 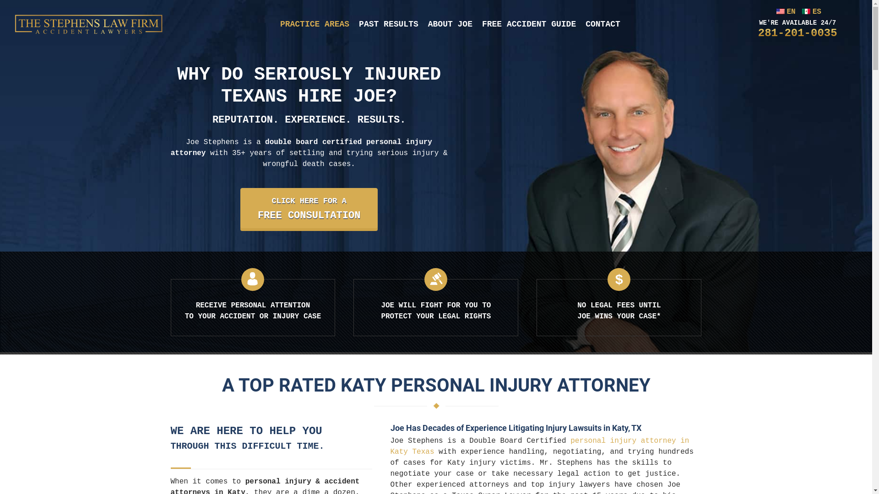 What do you see at coordinates (810, 12) in the screenshot?
I see `ES` at bounding box center [810, 12].